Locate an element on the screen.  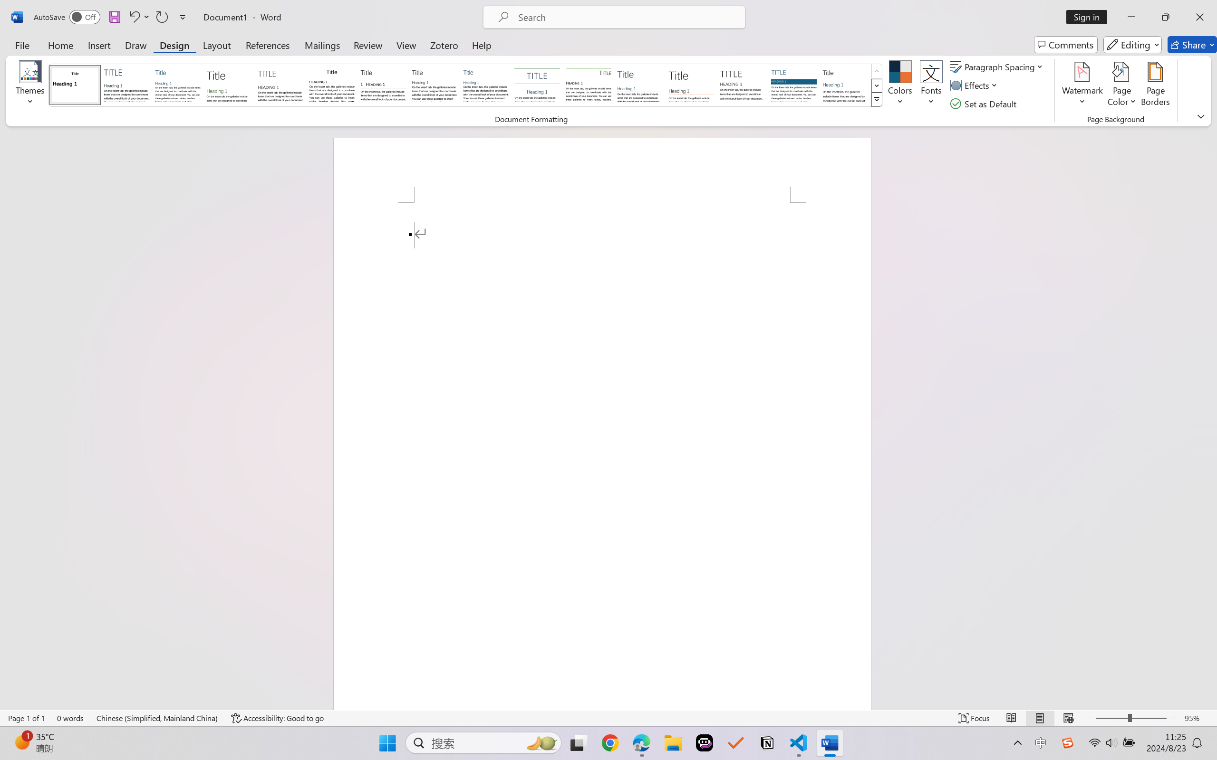
Black & White (Word 2013) is located at coordinates (435, 85).